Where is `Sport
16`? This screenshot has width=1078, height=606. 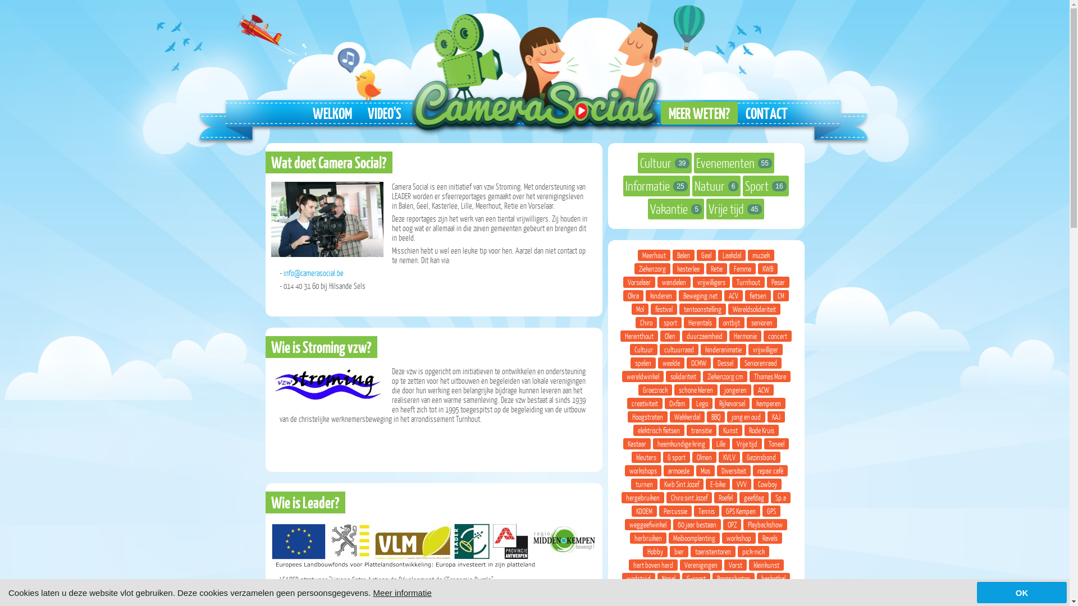 Sport
16 is located at coordinates (766, 186).